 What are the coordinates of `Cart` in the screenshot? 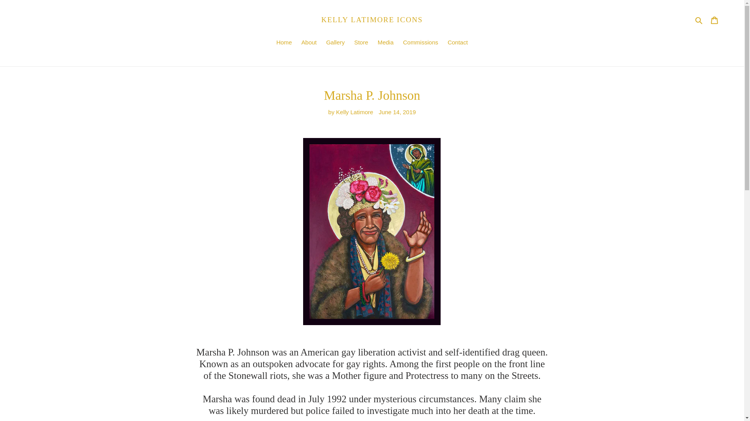 It's located at (714, 20).